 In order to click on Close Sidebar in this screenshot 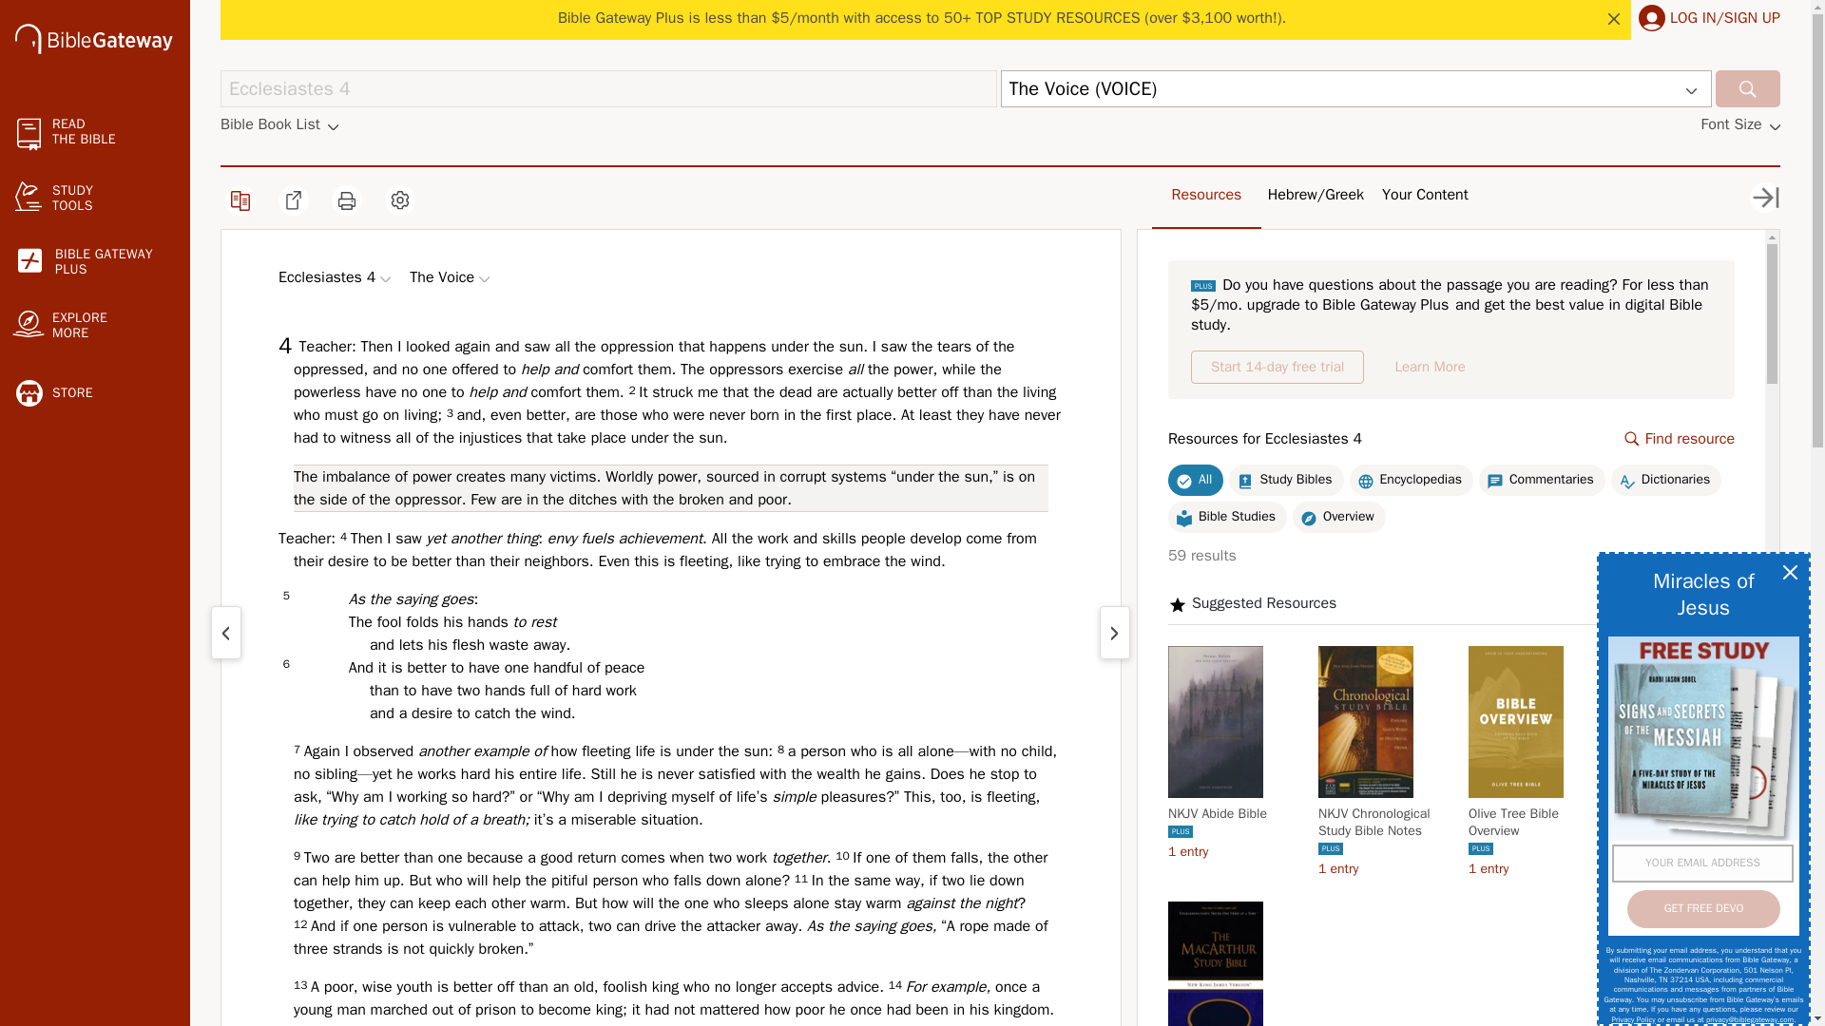, I will do `click(1765, 198)`.